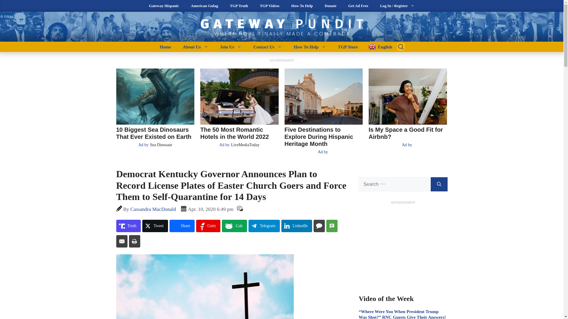 Image resolution: width=568 pixels, height=319 pixels. What do you see at coordinates (348, 47) in the screenshot?
I see `TGP Store` at bounding box center [348, 47].